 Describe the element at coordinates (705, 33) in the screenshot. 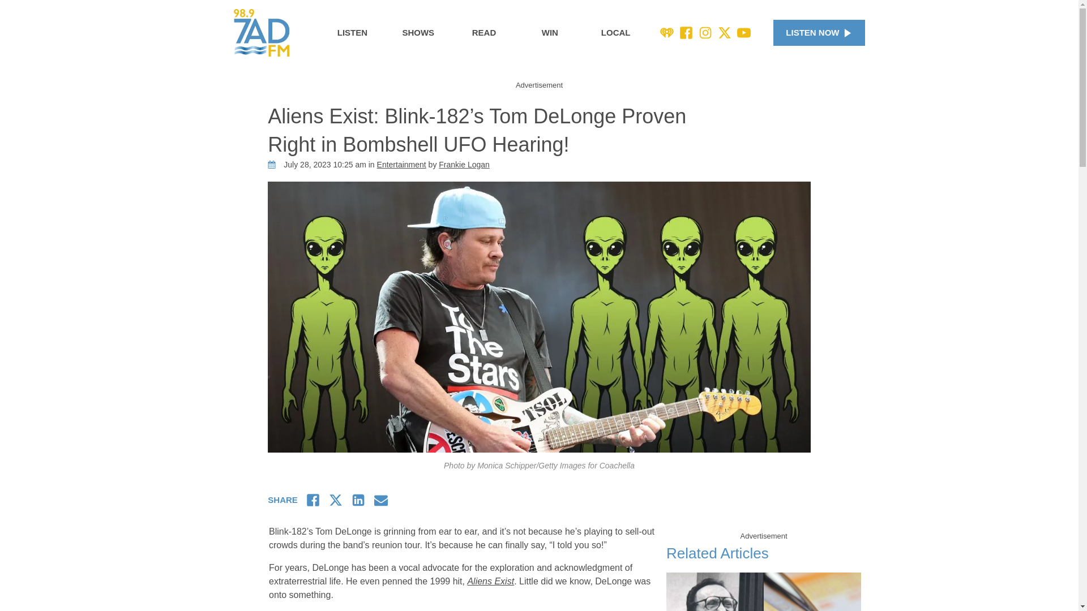

I see `Instagram` at that location.